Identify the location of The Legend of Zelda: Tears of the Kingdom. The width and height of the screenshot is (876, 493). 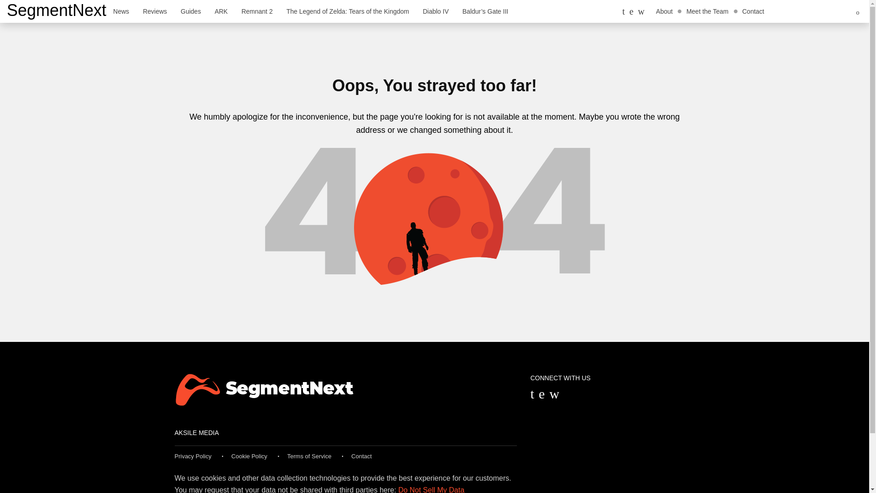
(348, 11).